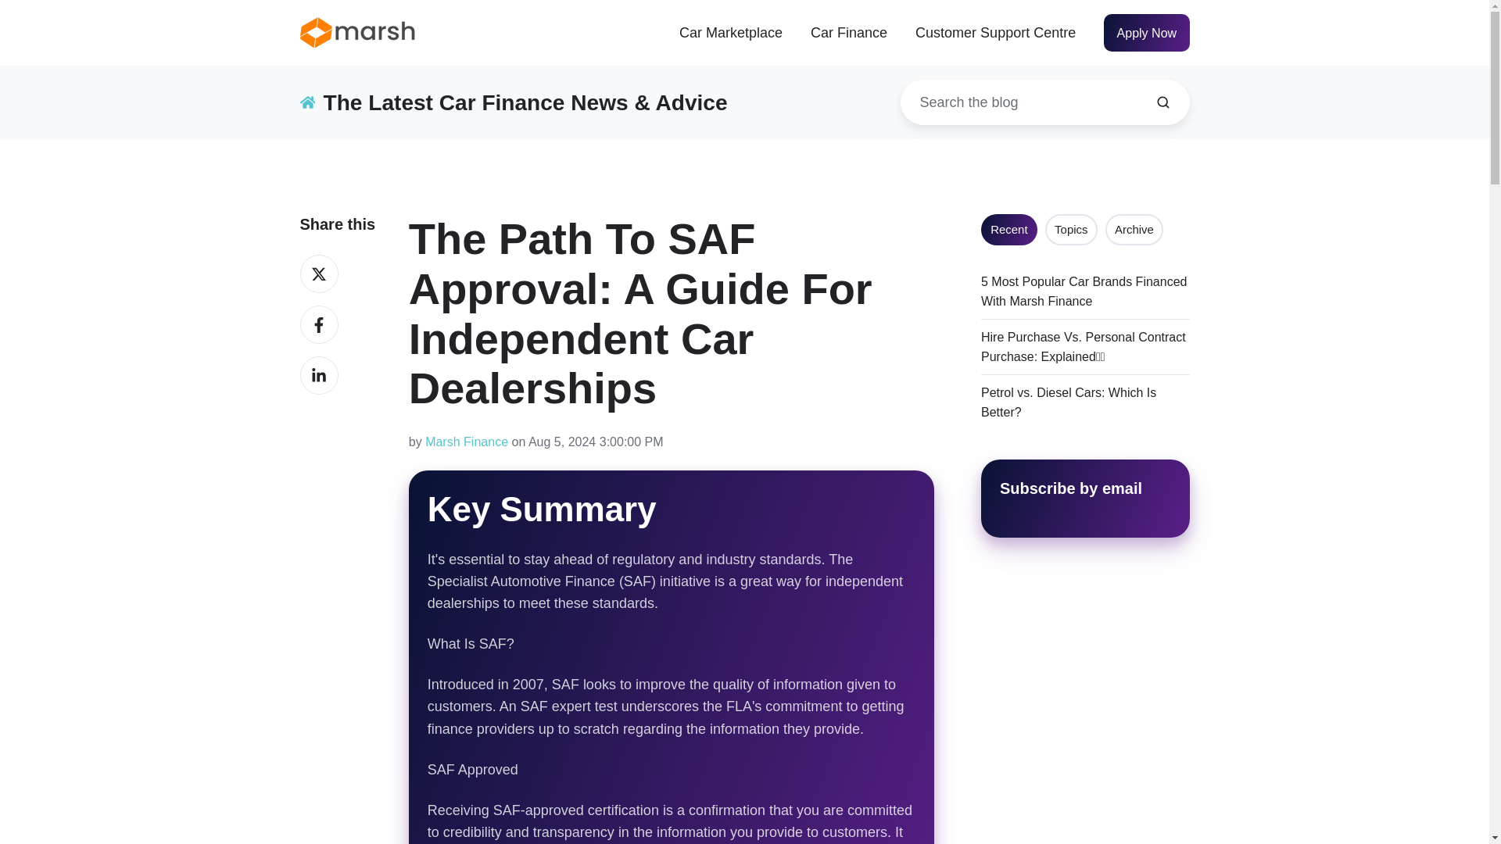 This screenshot has height=844, width=1501. What do you see at coordinates (996, 33) in the screenshot?
I see `Customer Support Centre` at bounding box center [996, 33].